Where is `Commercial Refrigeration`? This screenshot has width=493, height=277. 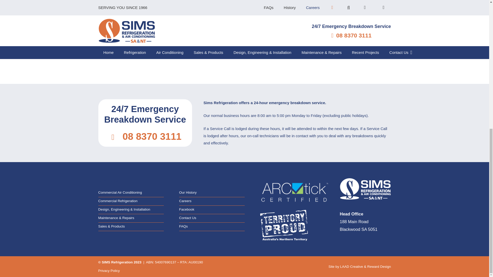 Commercial Refrigeration is located at coordinates (118, 201).